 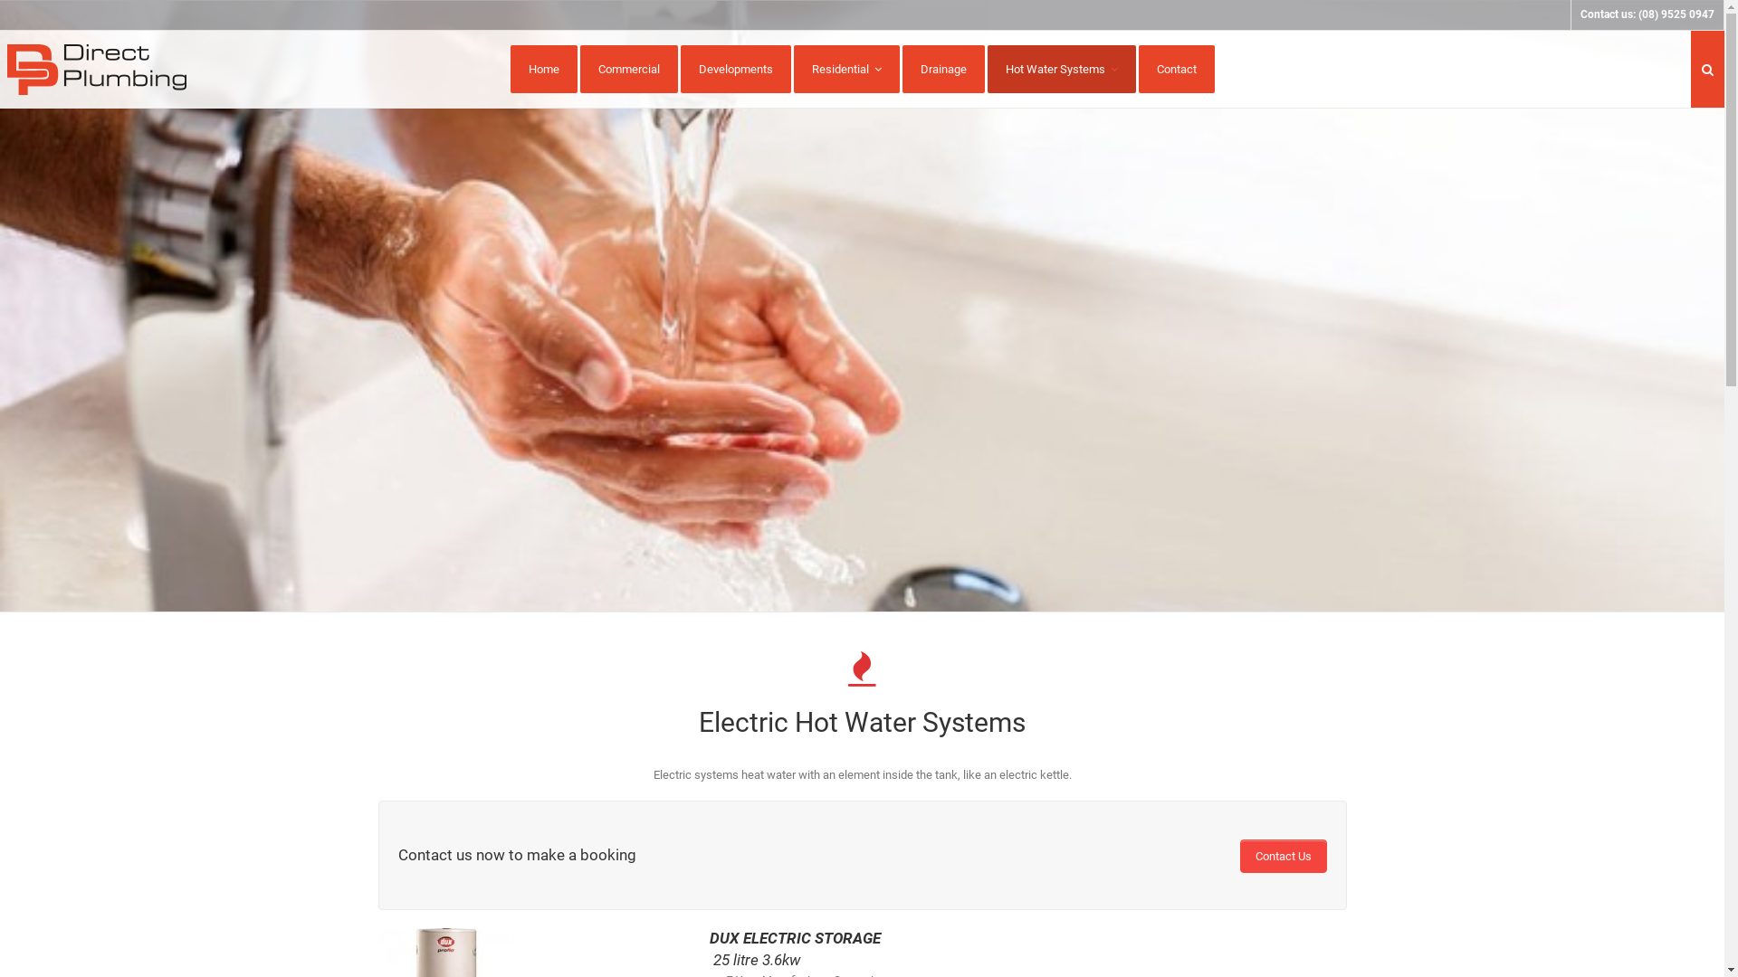 What do you see at coordinates (1061, 69) in the screenshot?
I see `Hot Water Systems` at bounding box center [1061, 69].